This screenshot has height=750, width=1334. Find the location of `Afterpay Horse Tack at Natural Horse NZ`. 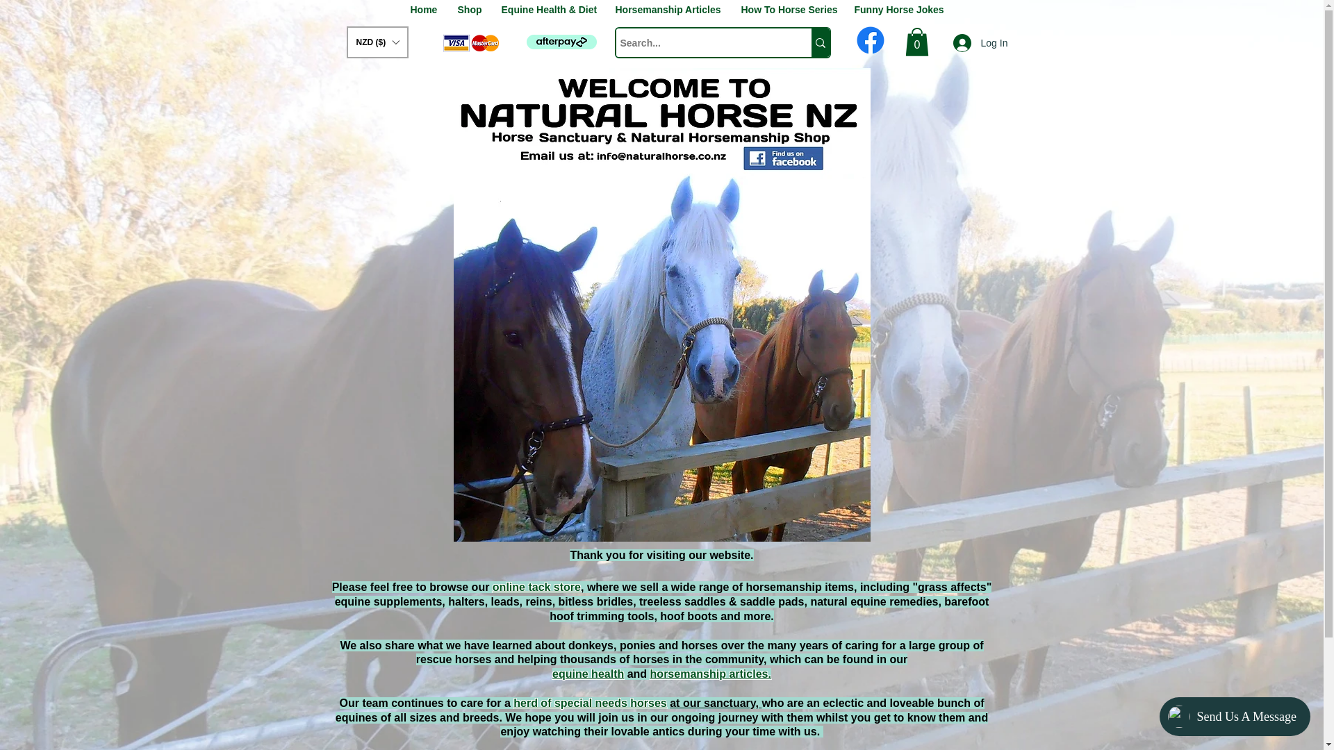

Afterpay Horse Tack at Natural Horse NZ is located at coordinates (561, 42).